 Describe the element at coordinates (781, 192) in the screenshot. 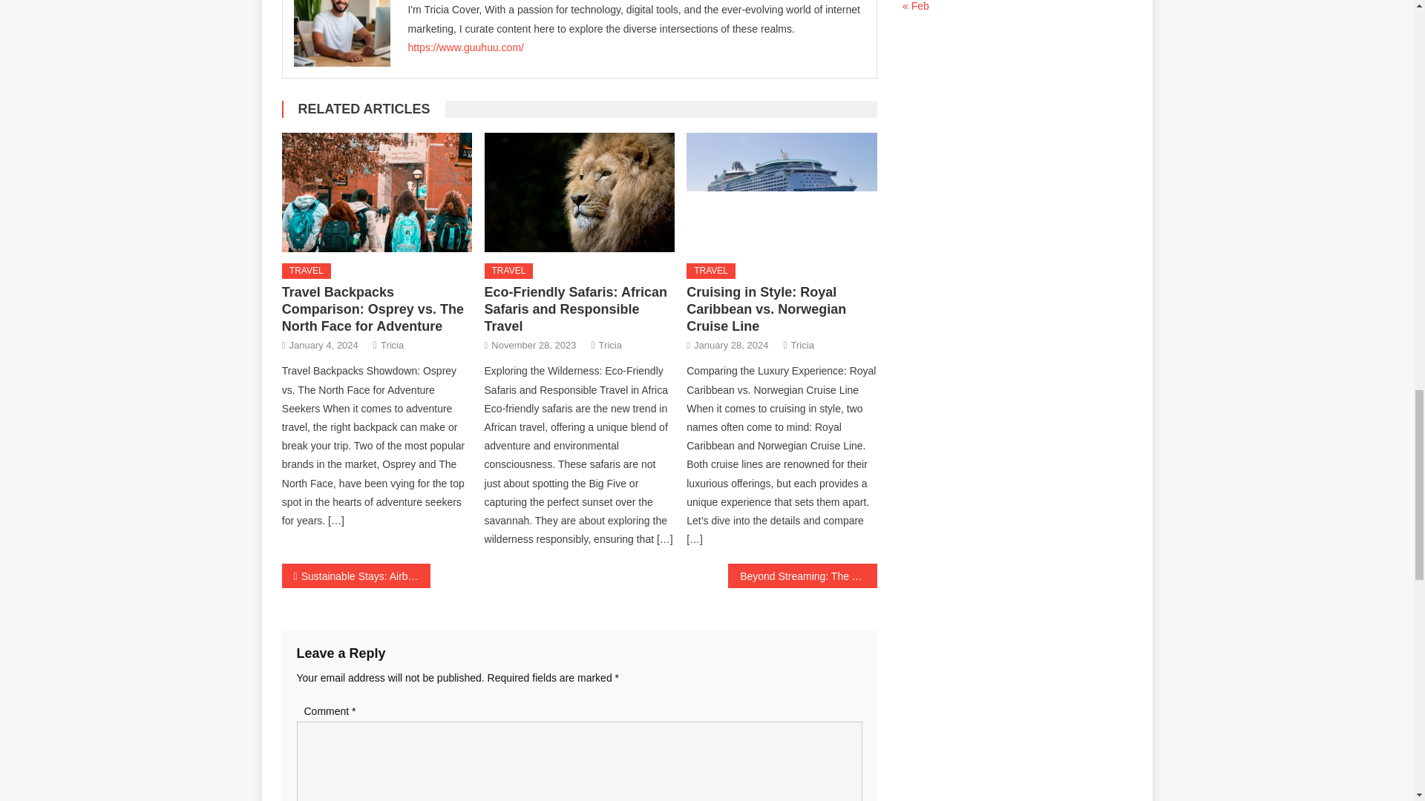

I see `Cruising in Style: Royal Caribbean vs. Norwegian Cruise Line` at that location.